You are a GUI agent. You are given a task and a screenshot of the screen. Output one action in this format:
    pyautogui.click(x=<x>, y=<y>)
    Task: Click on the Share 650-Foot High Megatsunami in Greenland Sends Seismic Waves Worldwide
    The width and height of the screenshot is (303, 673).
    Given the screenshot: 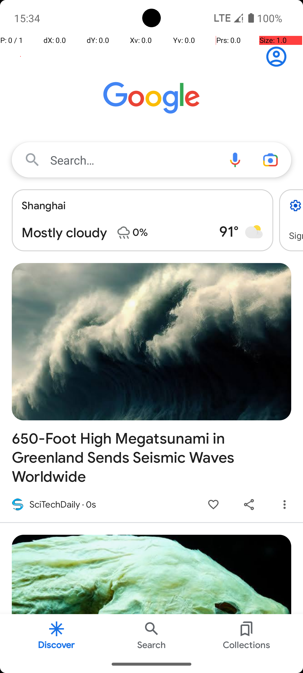 What is the action you would take?
    pyautogui.click(x=249, y=505)
    